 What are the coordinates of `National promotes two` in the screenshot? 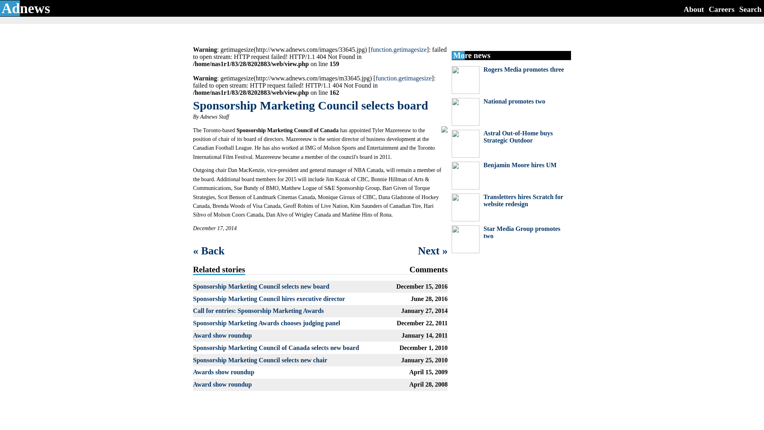 It's located at (514, 101).